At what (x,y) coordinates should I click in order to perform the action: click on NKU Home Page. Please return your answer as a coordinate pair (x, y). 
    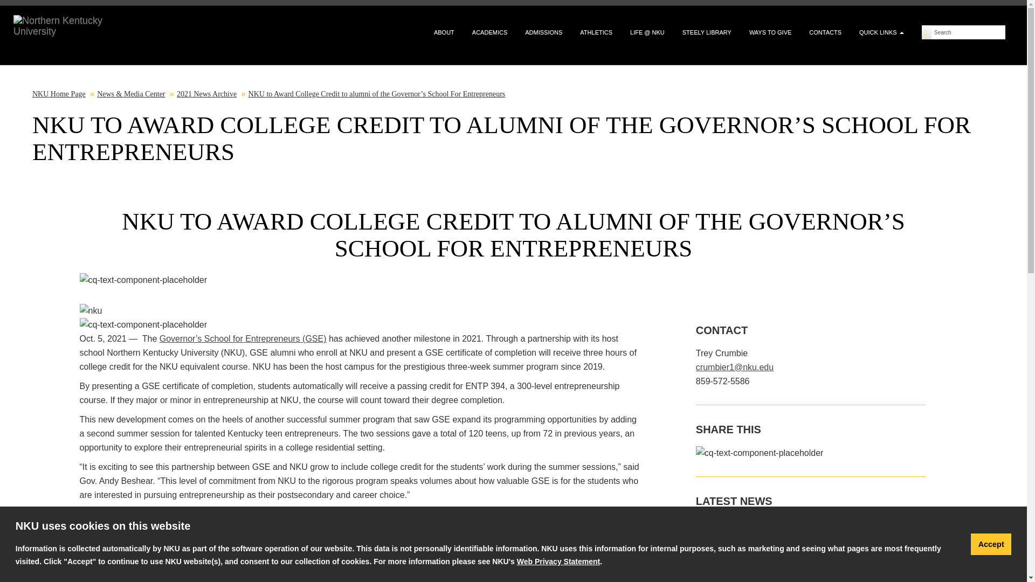
    Looking at the image, I should click on (59, 94).